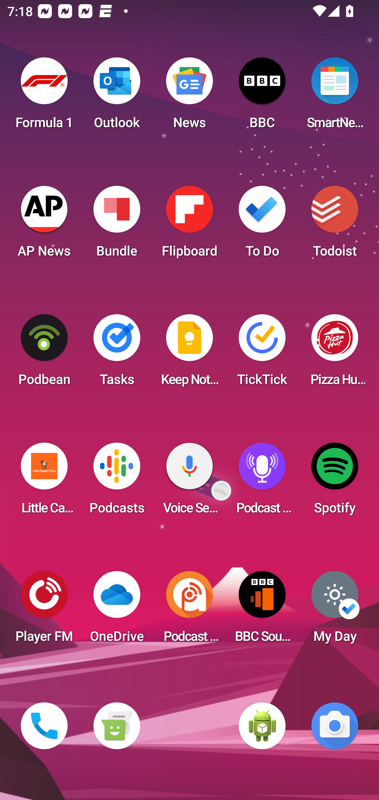 This screenshot has height=800, width=379. Describe the element at coordinates (335, 726) in the screenshot. I see `Camera` at that location.